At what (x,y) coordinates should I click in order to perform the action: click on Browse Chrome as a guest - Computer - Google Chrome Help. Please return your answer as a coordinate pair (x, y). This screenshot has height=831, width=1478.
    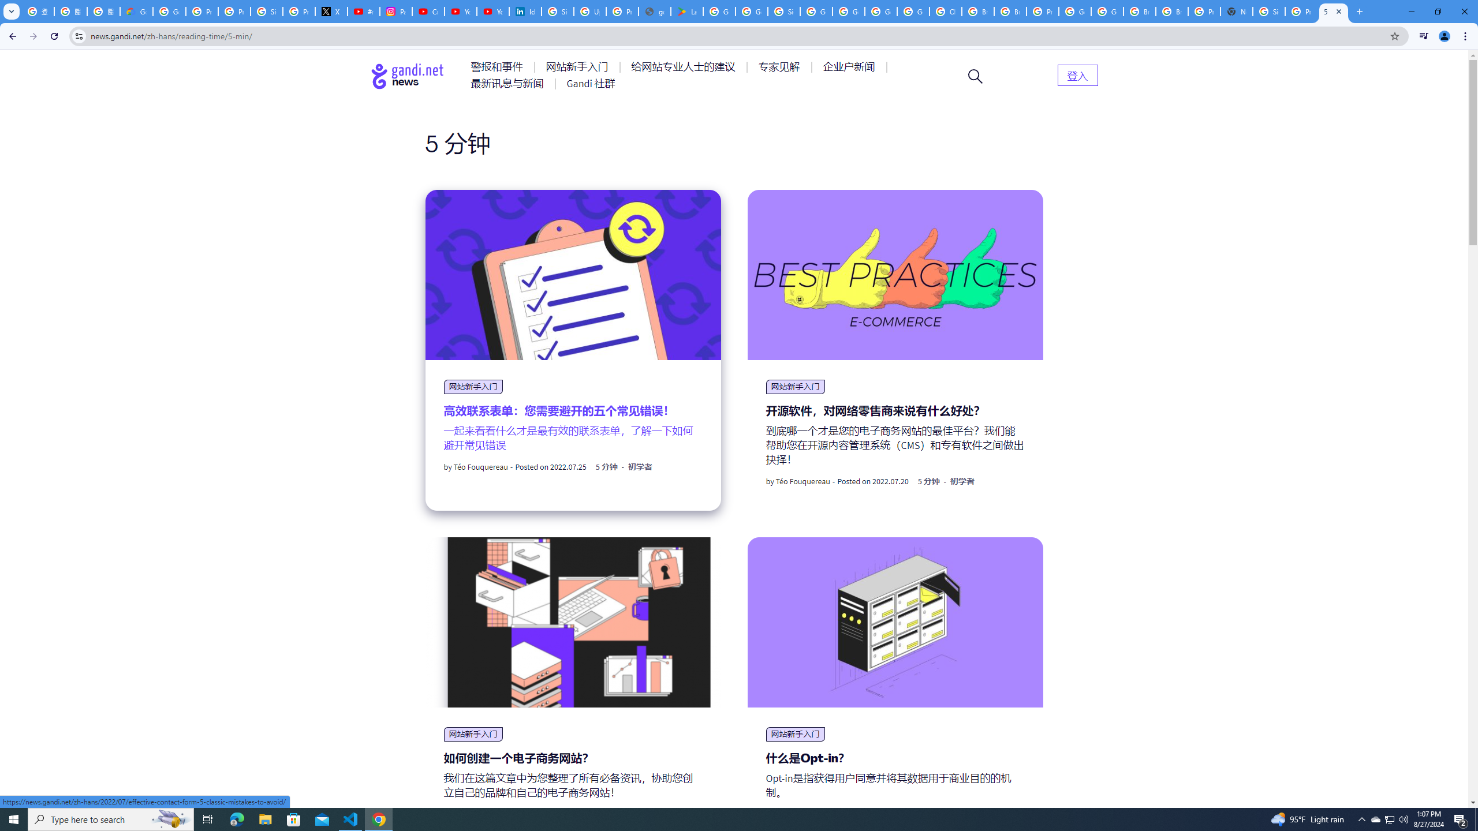
    Looking at the image, I should click on (977, 12).